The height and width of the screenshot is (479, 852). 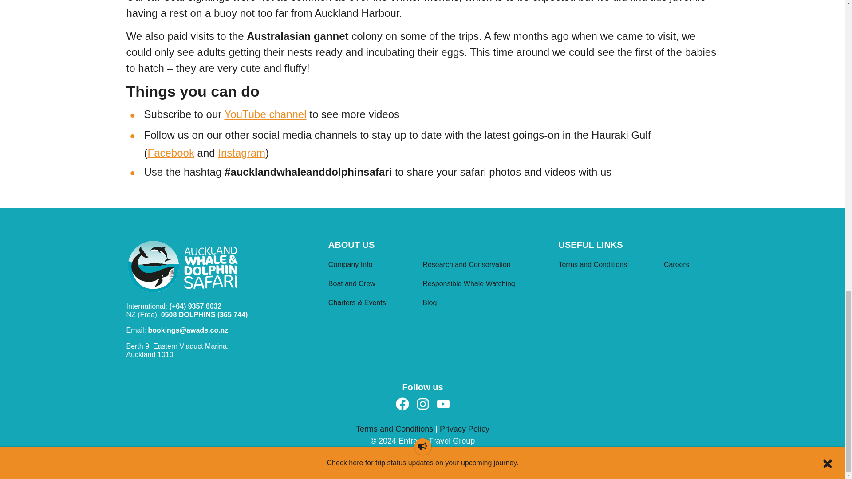 What do you see at coordinates (170, 153) in the screenshot?
I see `Facebook` at bounding box center [170, 153].